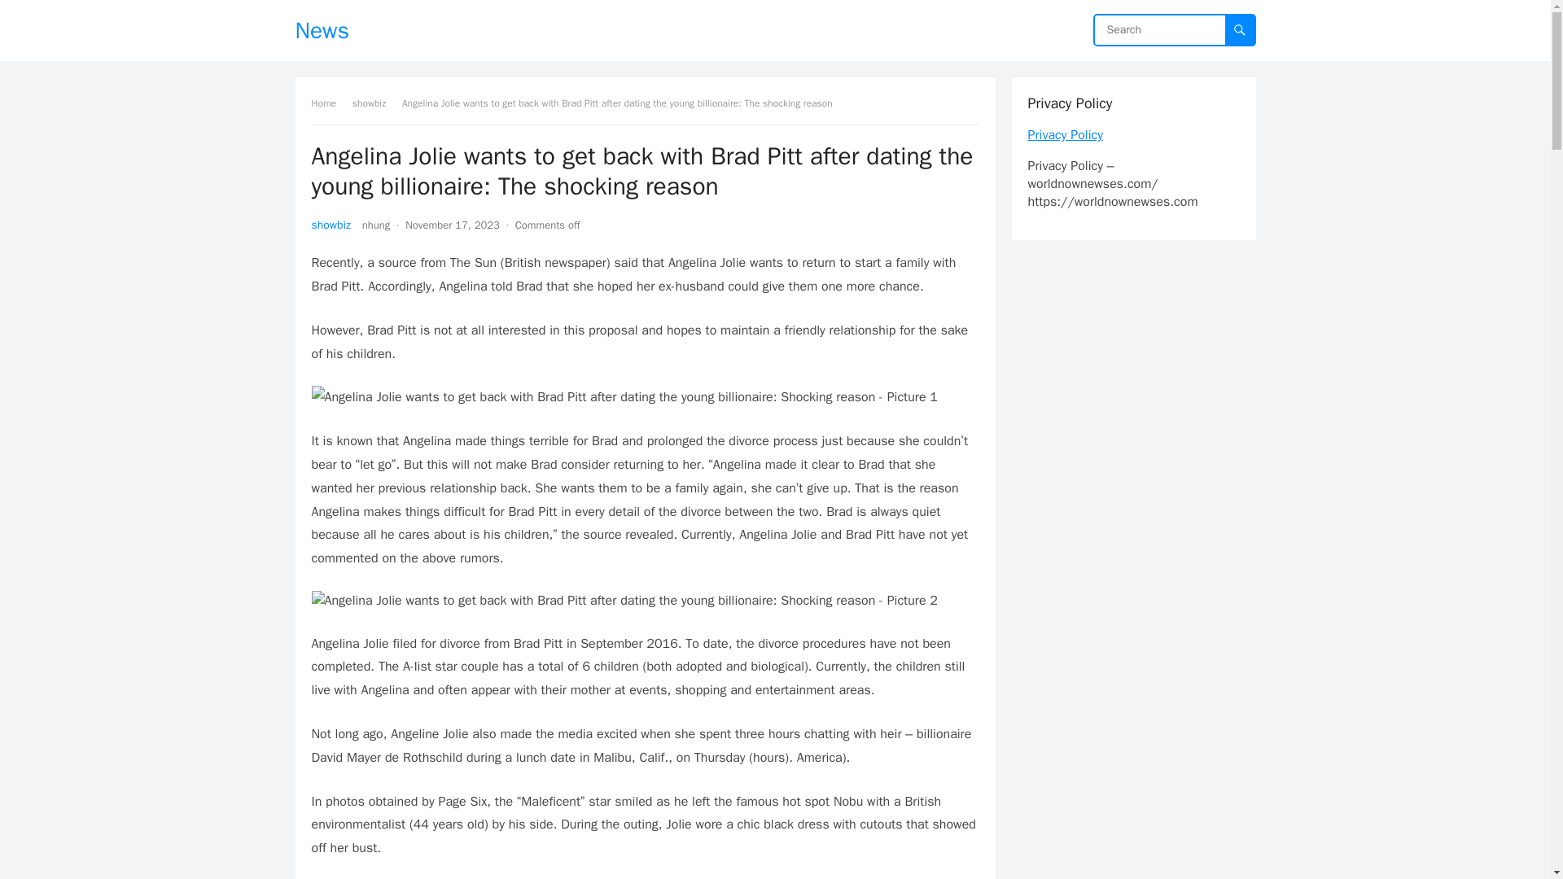 This screenshot has height=879, width=1563. Describe the element at coordinates (331, 225) in the screenshot. I see `showbiz` at that location.